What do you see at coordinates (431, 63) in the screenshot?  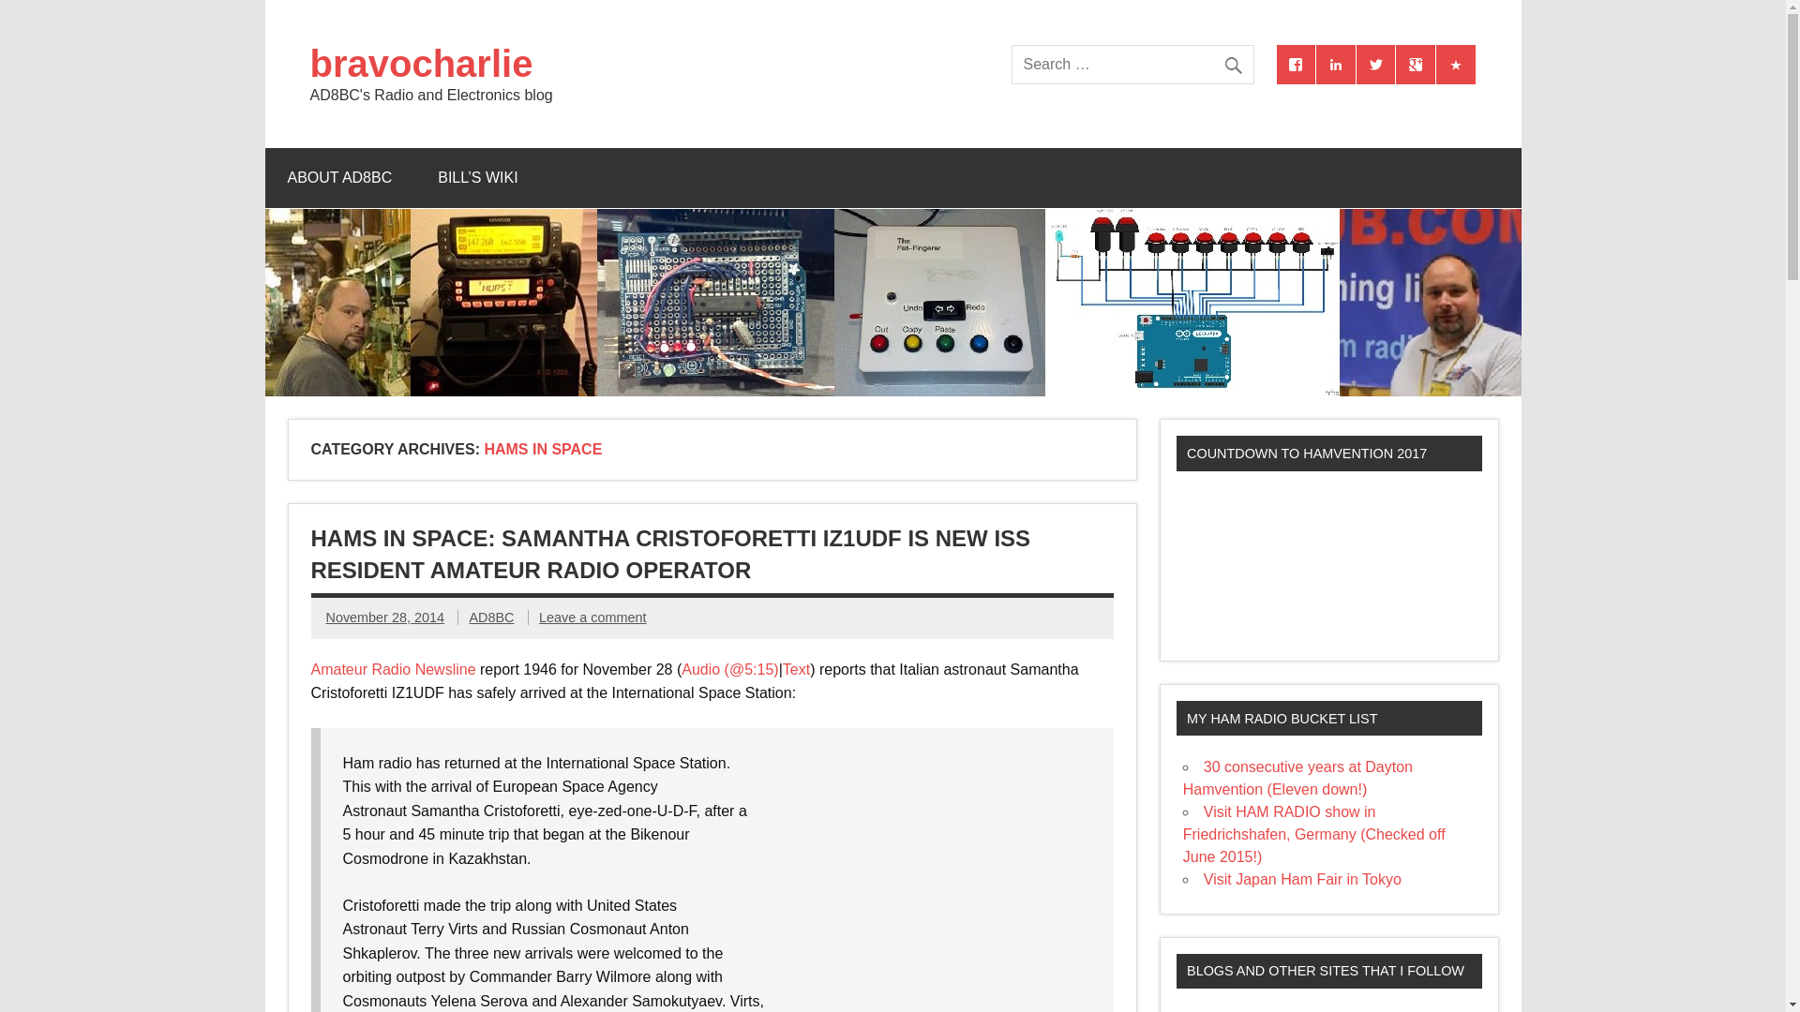 I see `bravocharlie` at bounding box center [431, 63].